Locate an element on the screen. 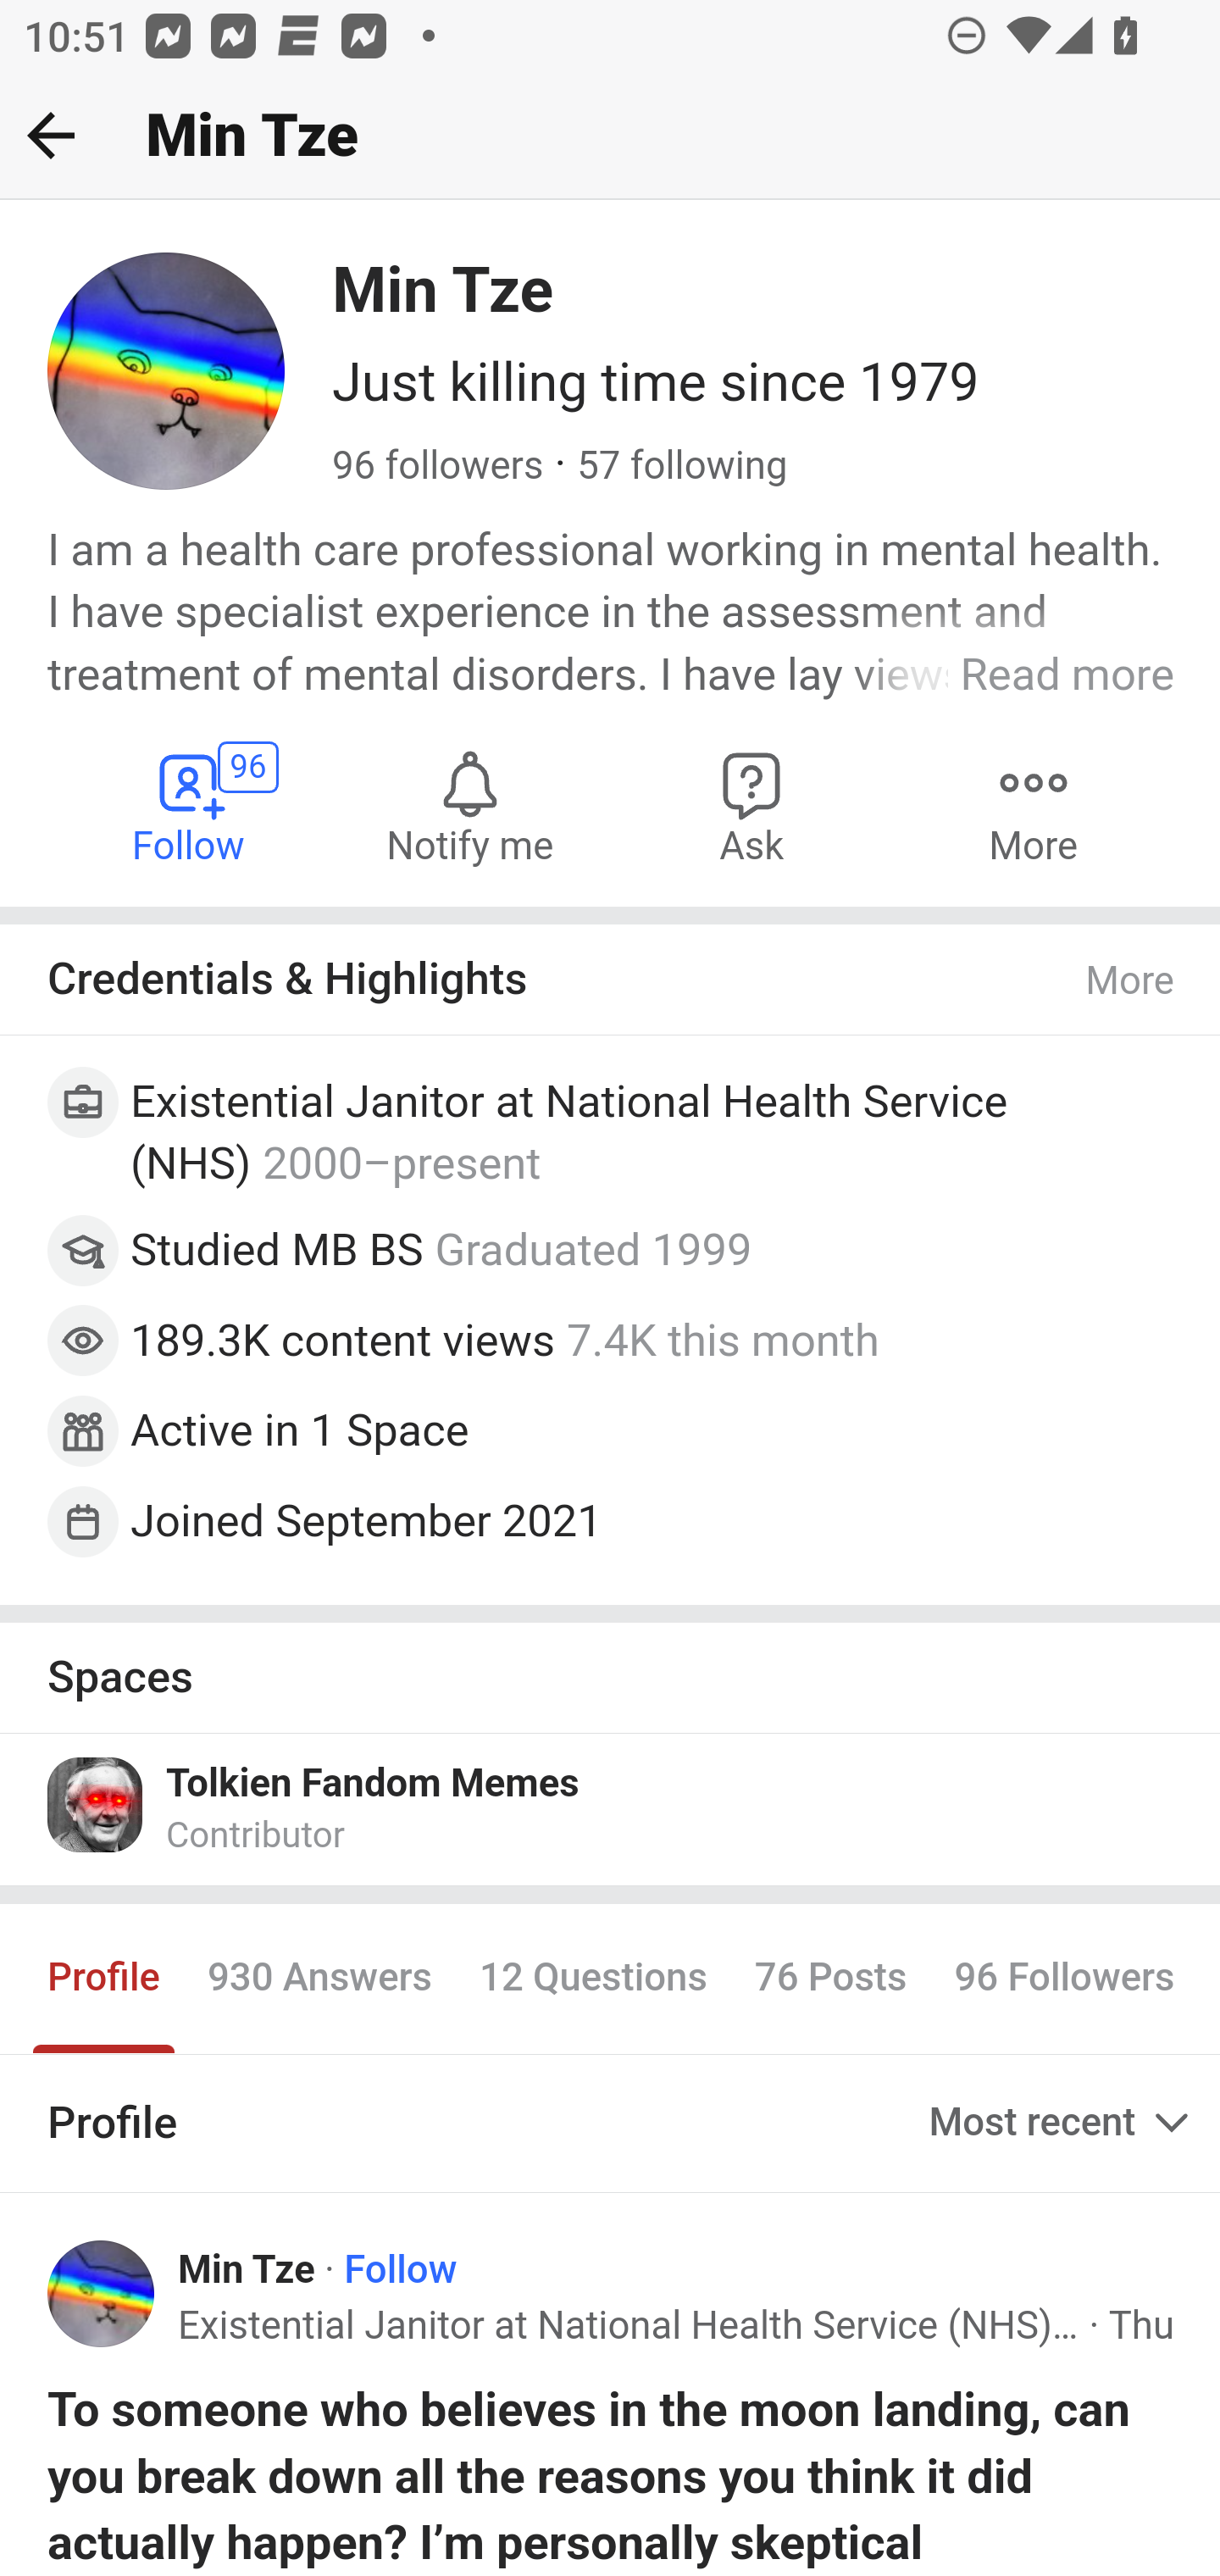 Image resolution: width=1220 pixels, height=2576 pixels. 96 followers is located at coordinates (438, 467).